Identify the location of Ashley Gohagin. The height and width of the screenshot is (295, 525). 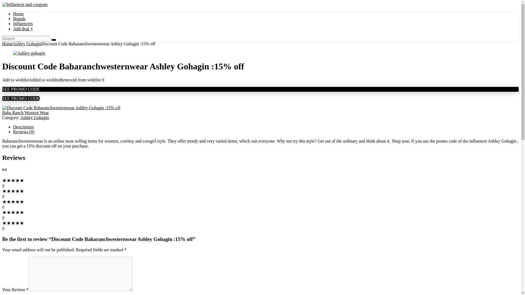
(27, 44).